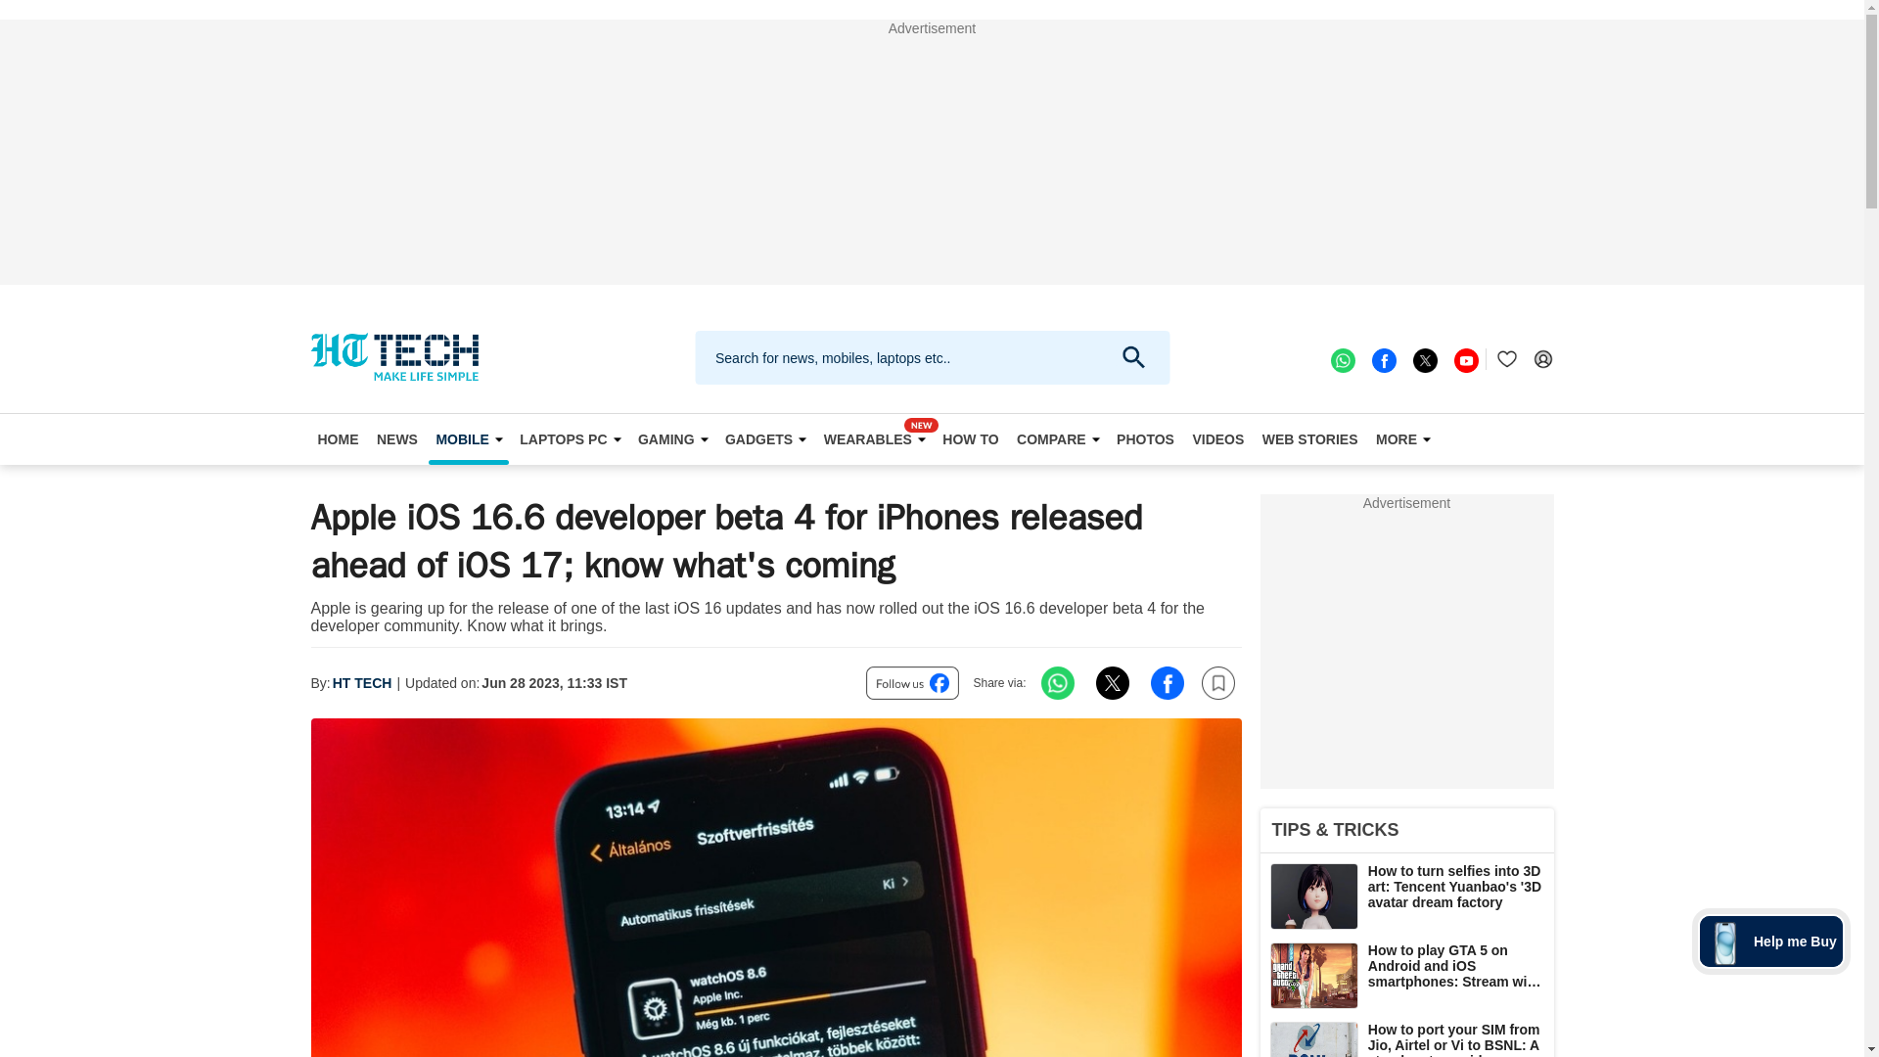  What do you see at coordinates (570, 439) in the screenshot?
I see `LAPTOPS PC` at bounding box center [570, 439].